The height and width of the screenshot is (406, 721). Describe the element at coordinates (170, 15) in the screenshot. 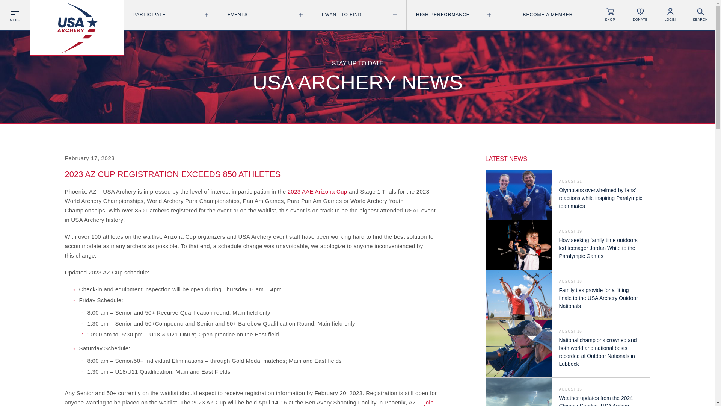

I see `PARTICIPATE` at that location.